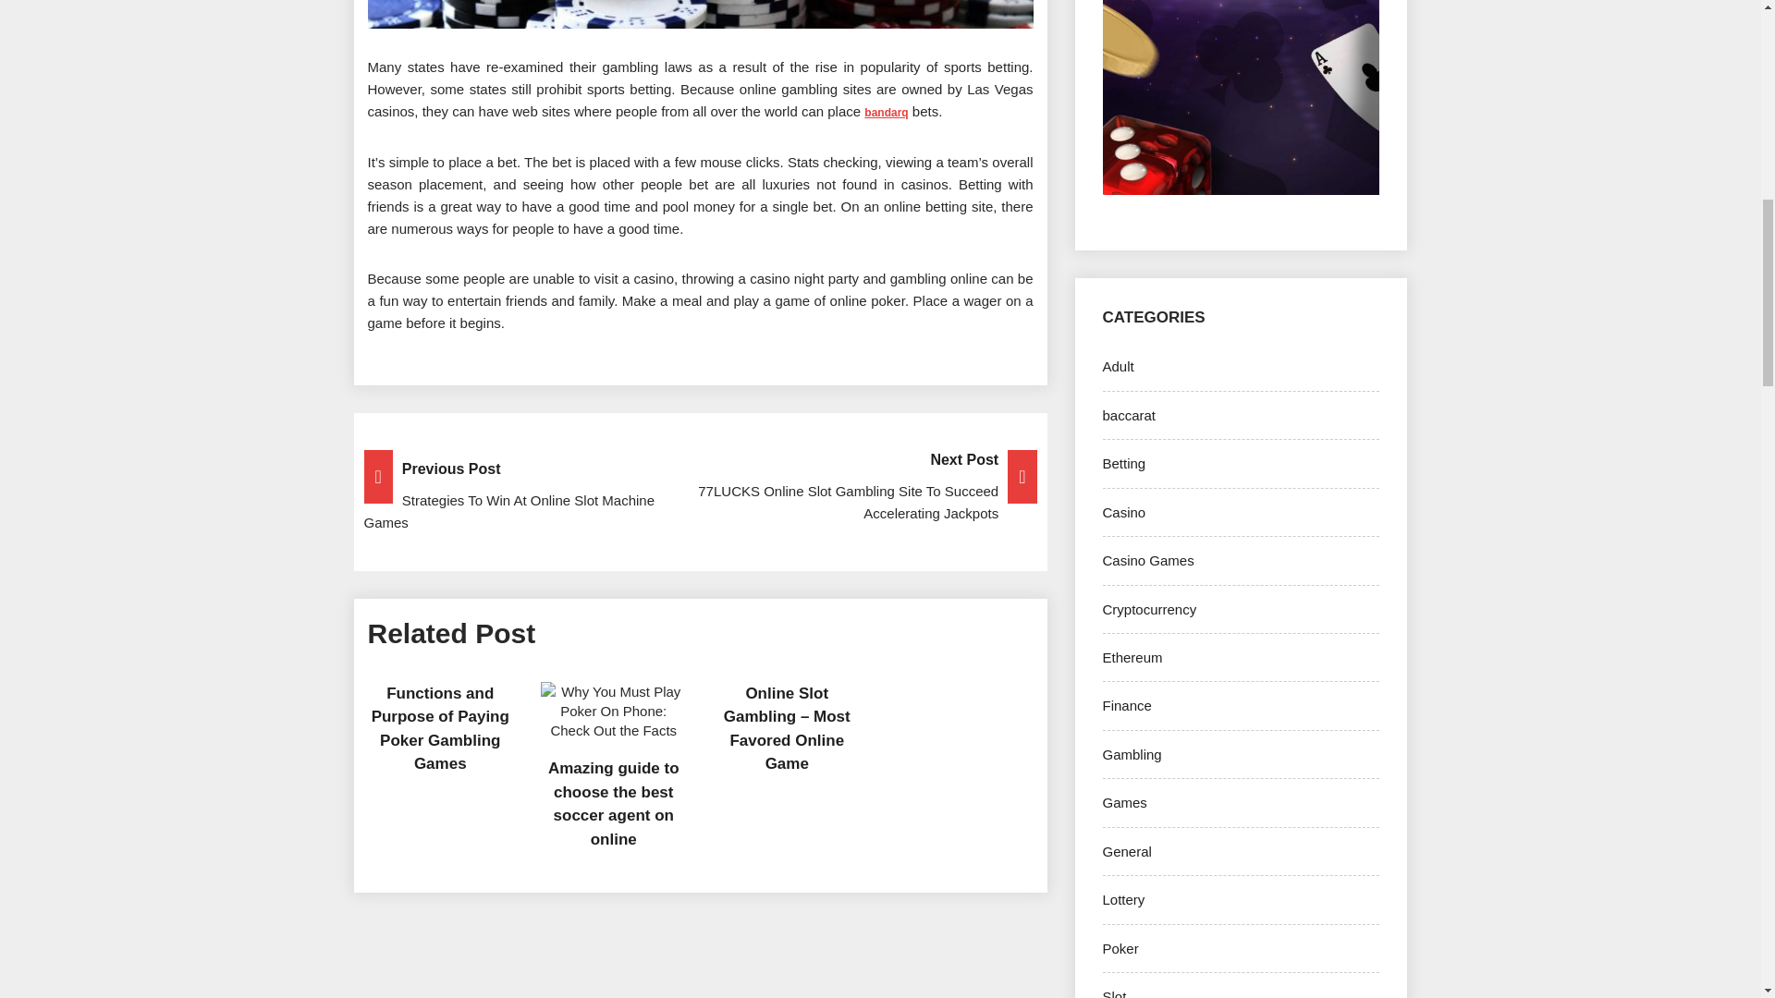 This screenshot has height=998, width=1775. I want to click on Functions and Purpose of Paying Poker Gambling Games, so click(440, 728).